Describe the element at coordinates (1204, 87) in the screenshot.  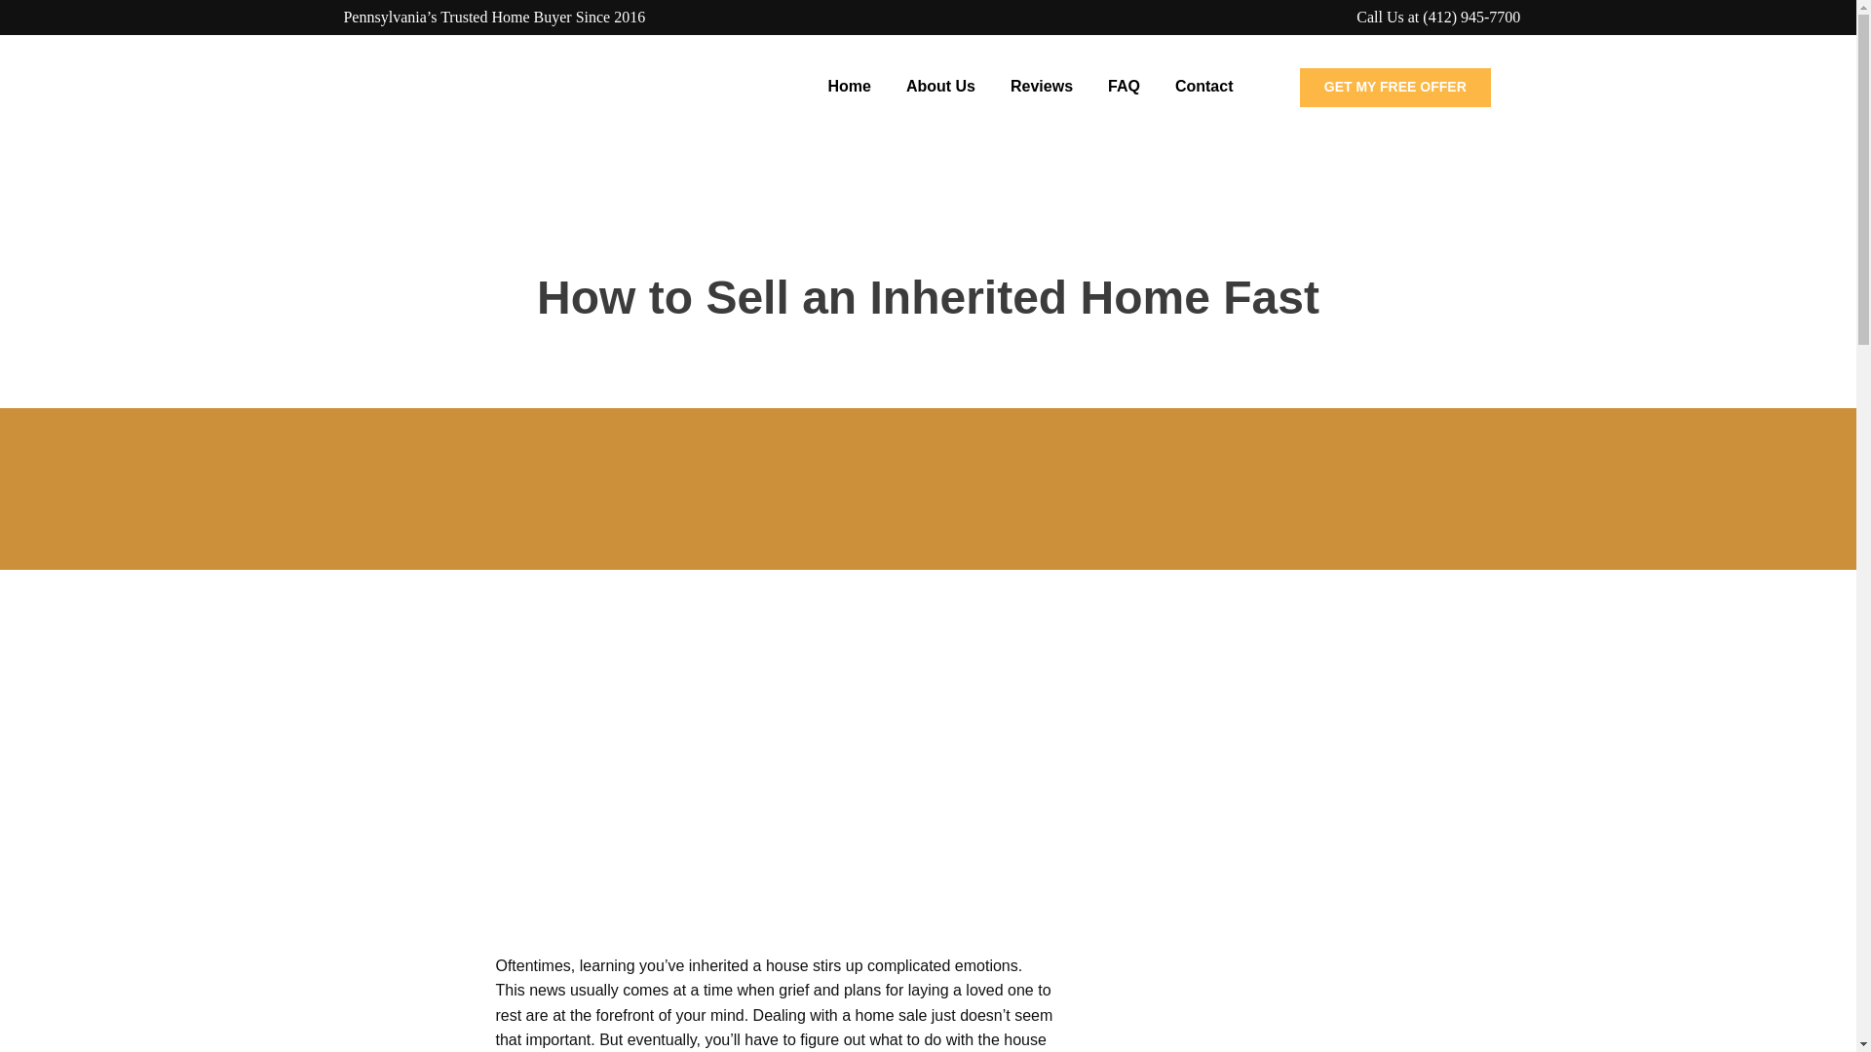
I see `Contact` at that location.